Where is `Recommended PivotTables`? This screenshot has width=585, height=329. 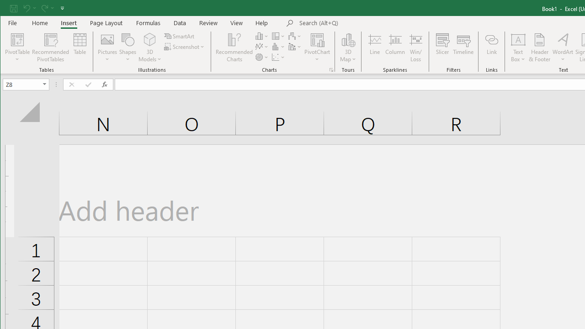 Recommended PivotTables is located at coordinates (50, 48).